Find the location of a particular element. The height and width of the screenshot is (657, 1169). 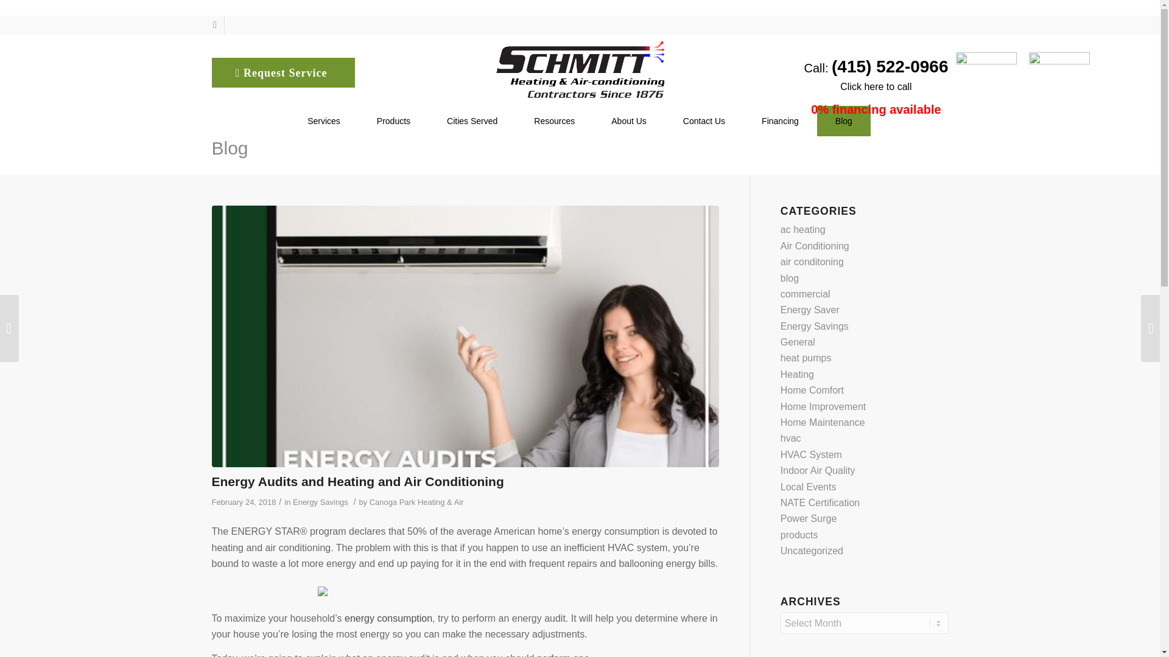

Facebook is located at coordinates (214, 24).